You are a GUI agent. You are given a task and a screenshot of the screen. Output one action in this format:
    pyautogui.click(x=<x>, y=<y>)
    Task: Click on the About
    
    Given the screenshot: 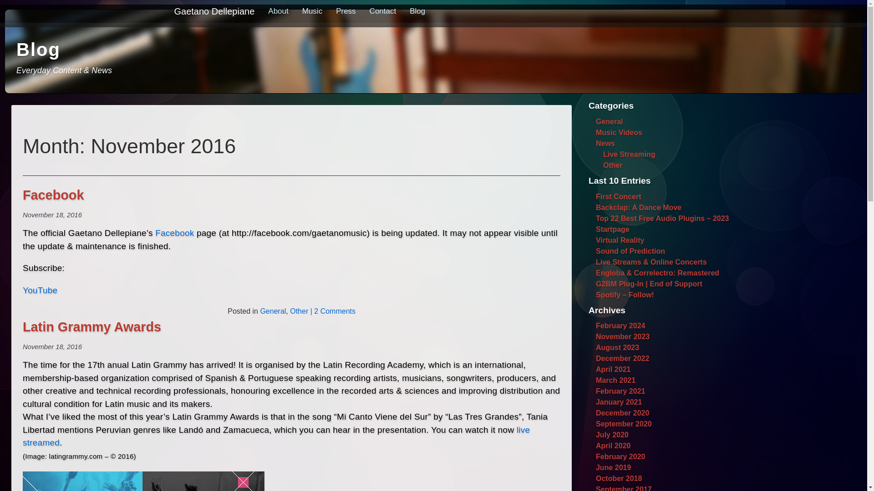 What is the action you would take?
    pyautogui.click(x=278, y=11)
    